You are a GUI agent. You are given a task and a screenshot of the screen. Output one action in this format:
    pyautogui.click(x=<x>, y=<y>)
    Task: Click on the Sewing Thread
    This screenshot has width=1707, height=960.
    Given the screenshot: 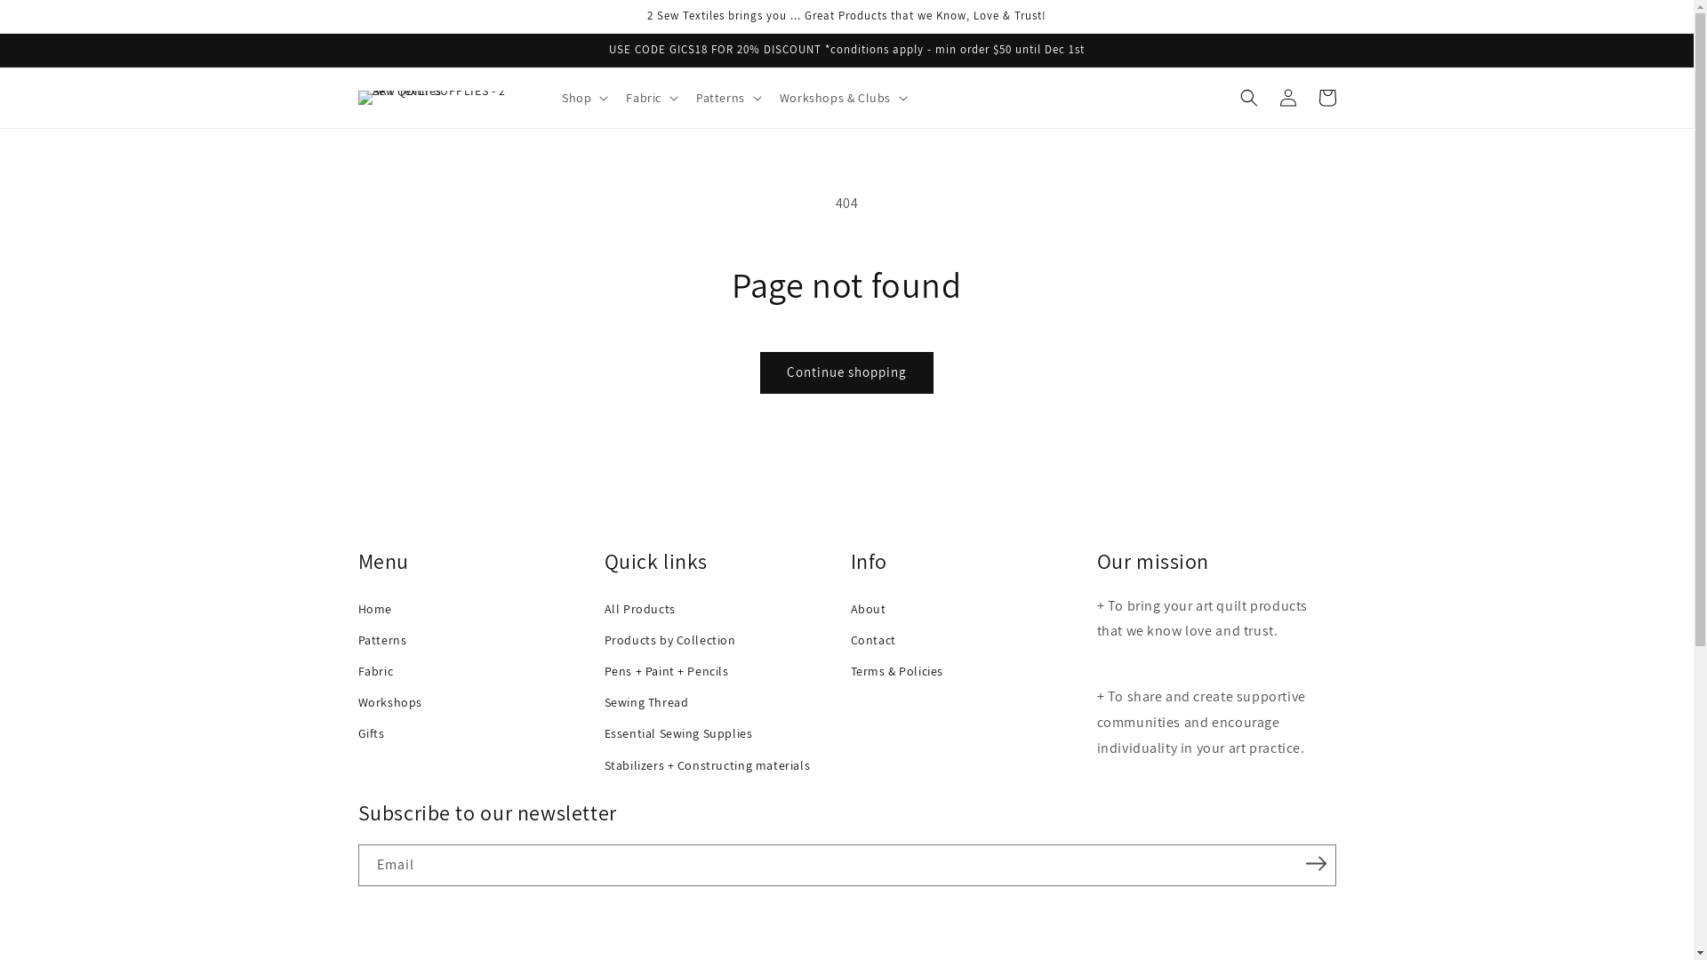 What is the action you would take?
    pyautogui.click(x=724, y=702)
    